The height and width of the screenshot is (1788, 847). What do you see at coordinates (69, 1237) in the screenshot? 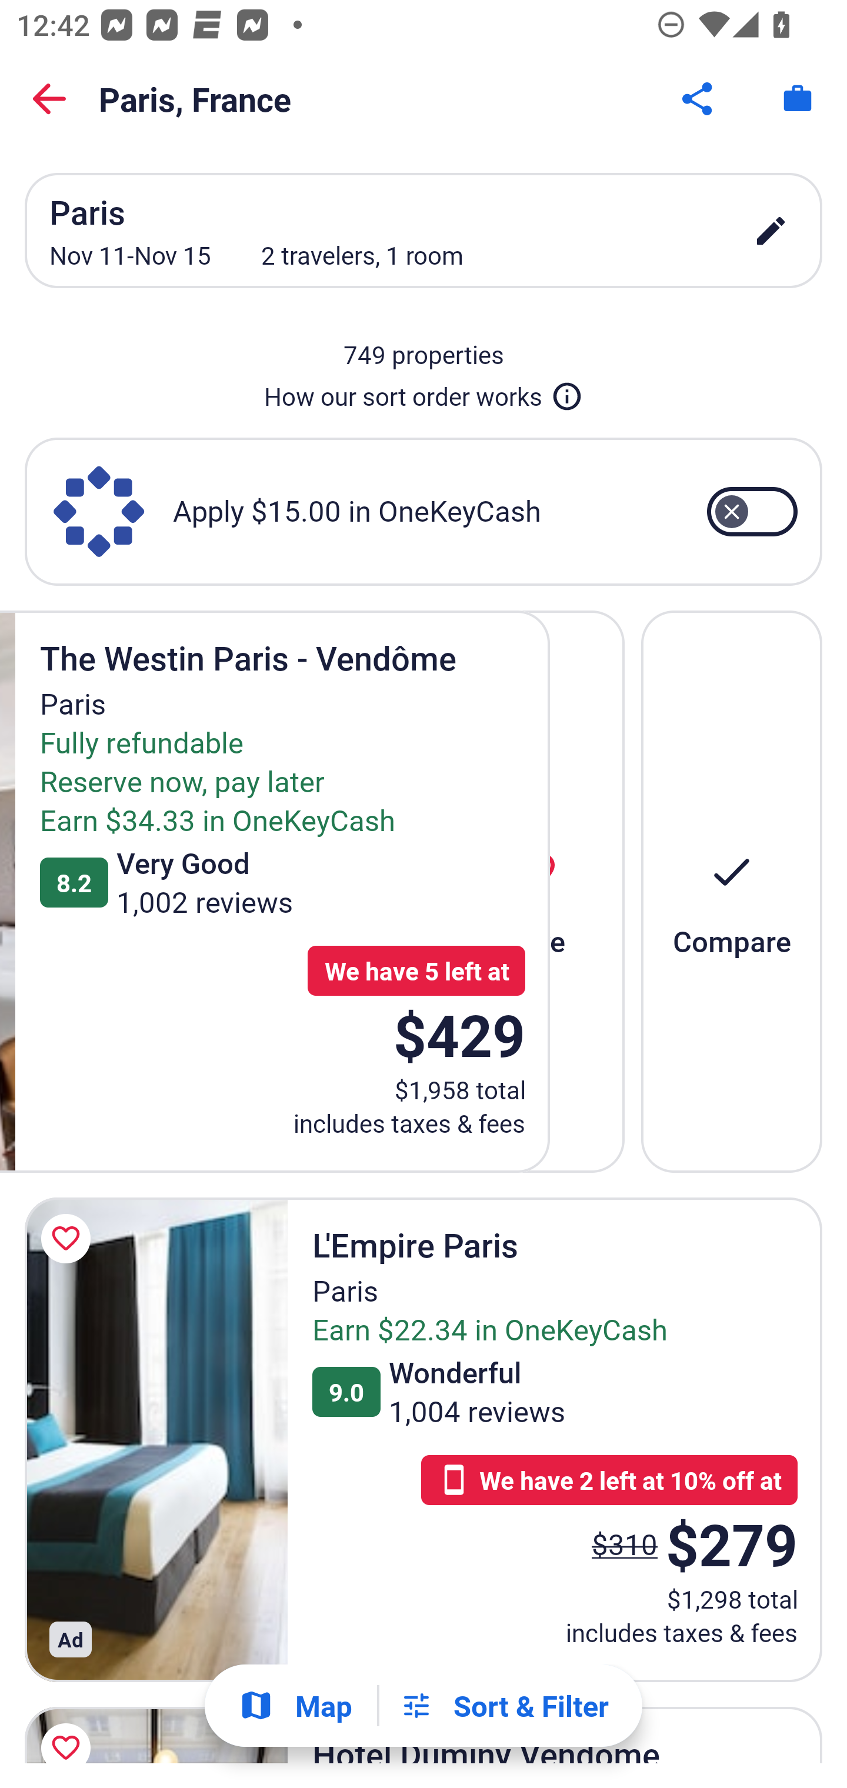
I see `Save L'Empire Paris to a trip` at bounding box center [69, 1237].